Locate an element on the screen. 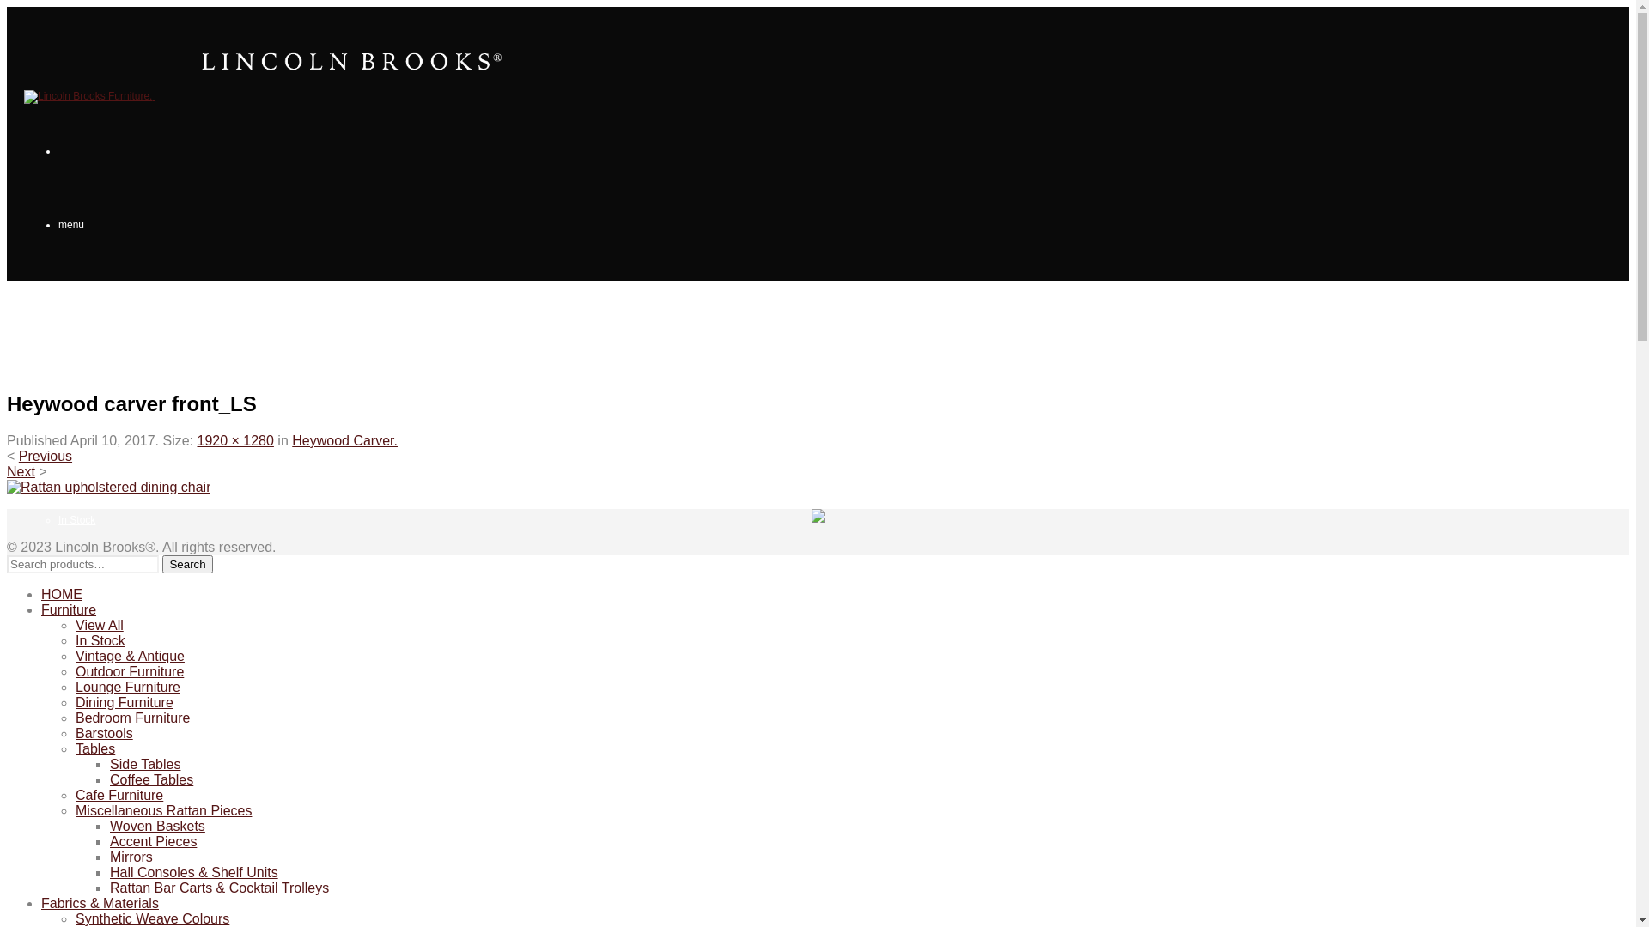  Next is located at coordinates (21, 472).